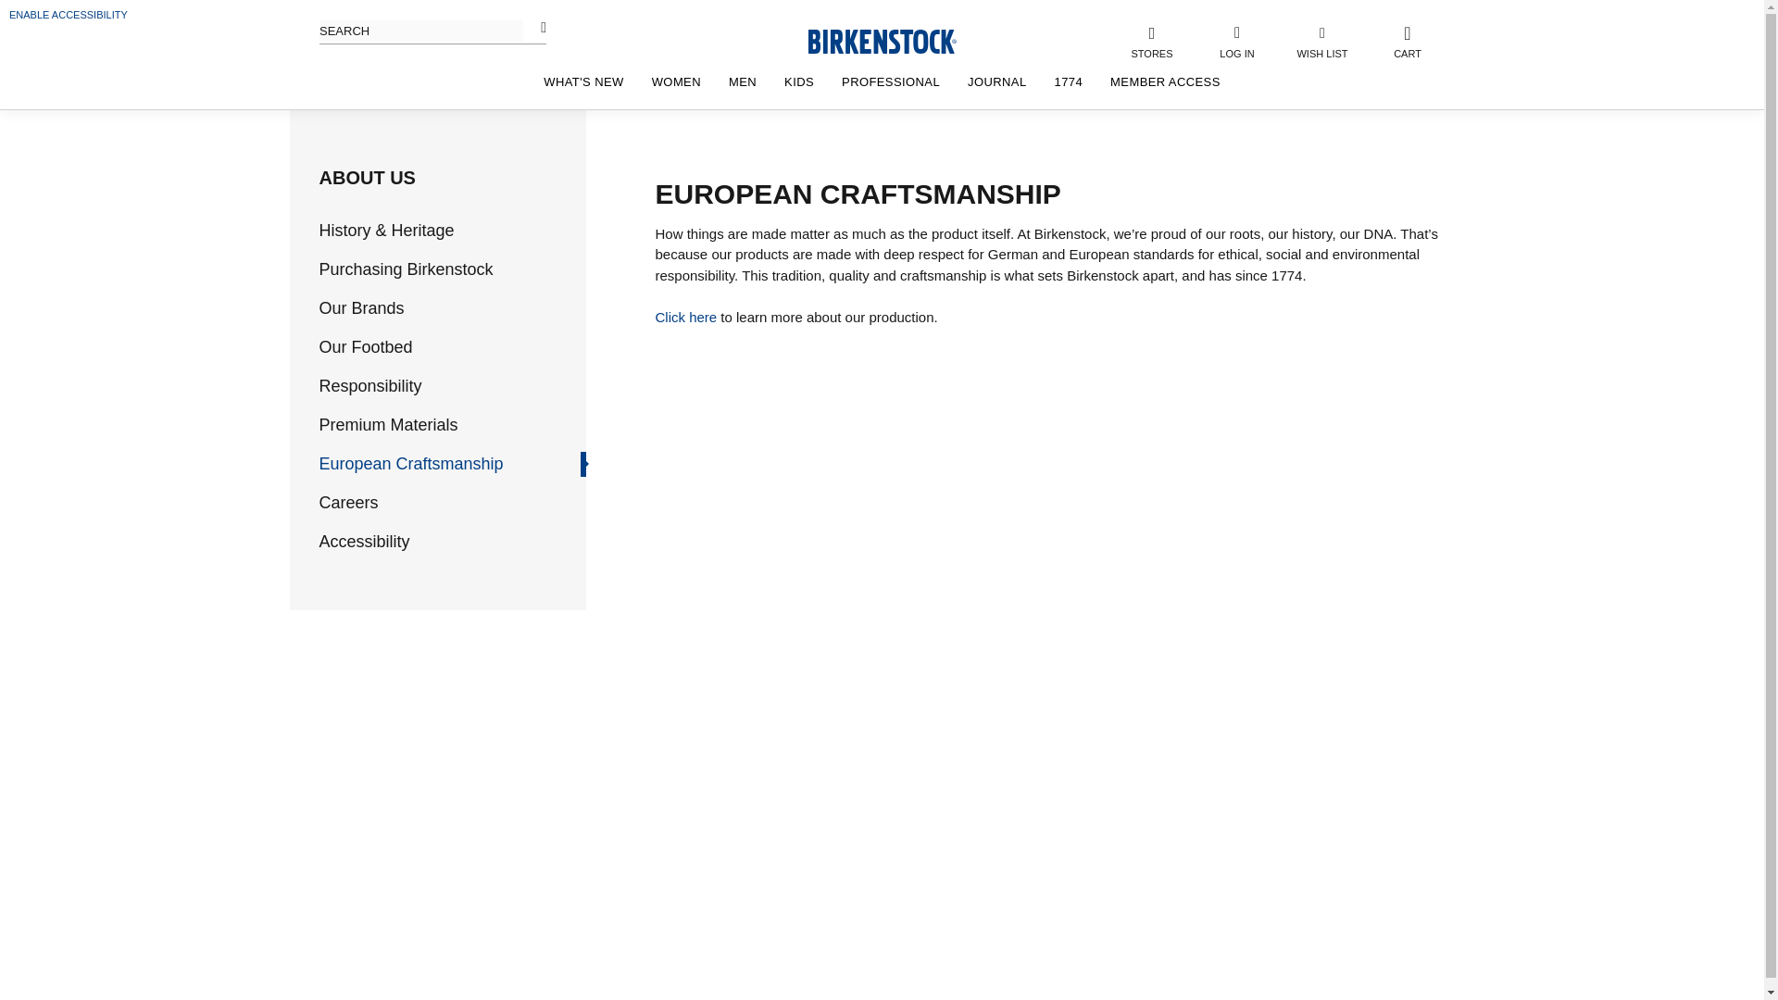 This screenshot has height=1000, width=1778. Describe the element at coordinates (1262, 346) in the screenshot. I see `Log in` at that location.